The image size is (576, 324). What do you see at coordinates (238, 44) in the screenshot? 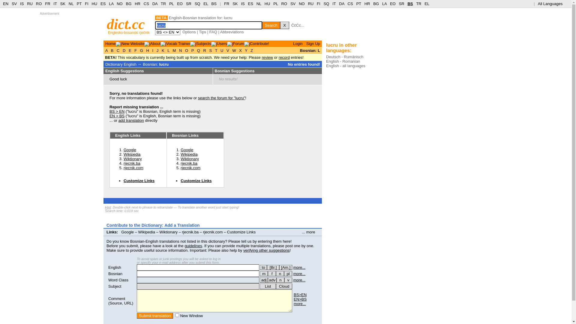
I see `Forum` at bounding box center [238, 44].